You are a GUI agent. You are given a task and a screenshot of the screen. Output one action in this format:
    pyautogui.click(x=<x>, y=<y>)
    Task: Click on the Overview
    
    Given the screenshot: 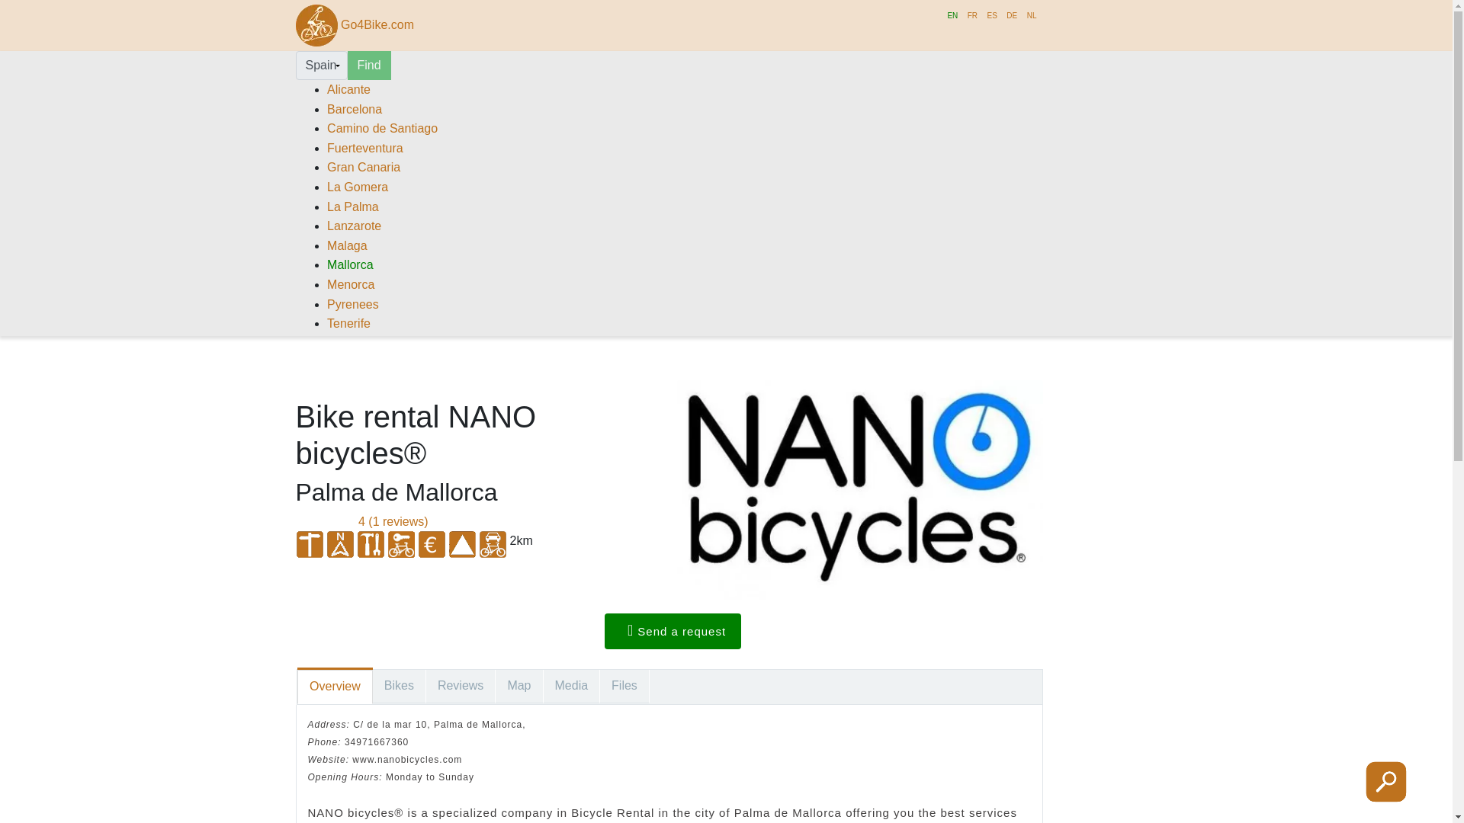 What is the action you would take?
    pyautogui.click(x=335, y=687)
    